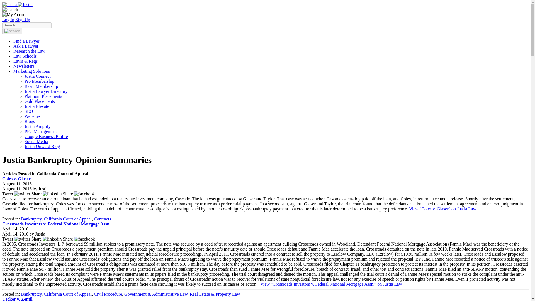 This screenshot has width=535, height=301. Describe the element at coordinates (17, 4) in the screenshot. I see `Justia Bankruptcy Opinion Summaries` at that location.